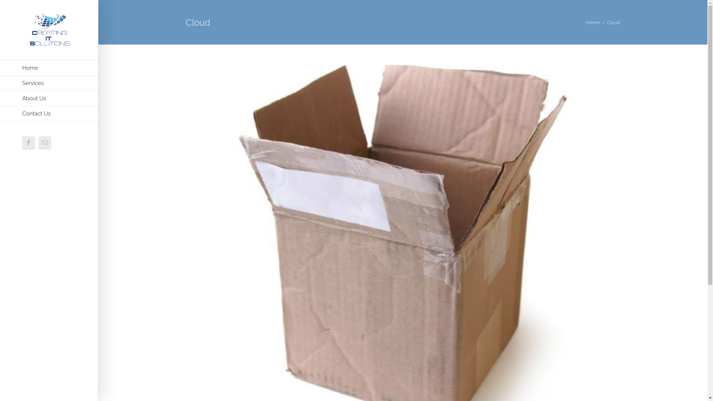  What do you see at coordinates (49, 99) in the screenshot?
I see `About Us` at bounding box center [49, 99].